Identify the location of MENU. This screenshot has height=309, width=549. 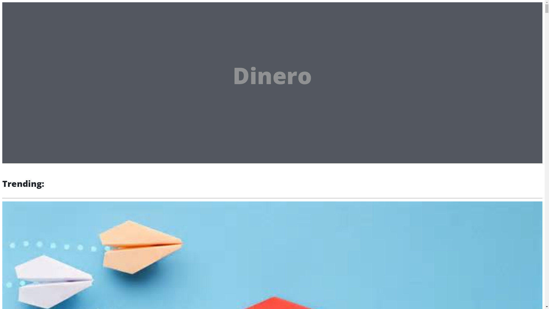
(59, 9).